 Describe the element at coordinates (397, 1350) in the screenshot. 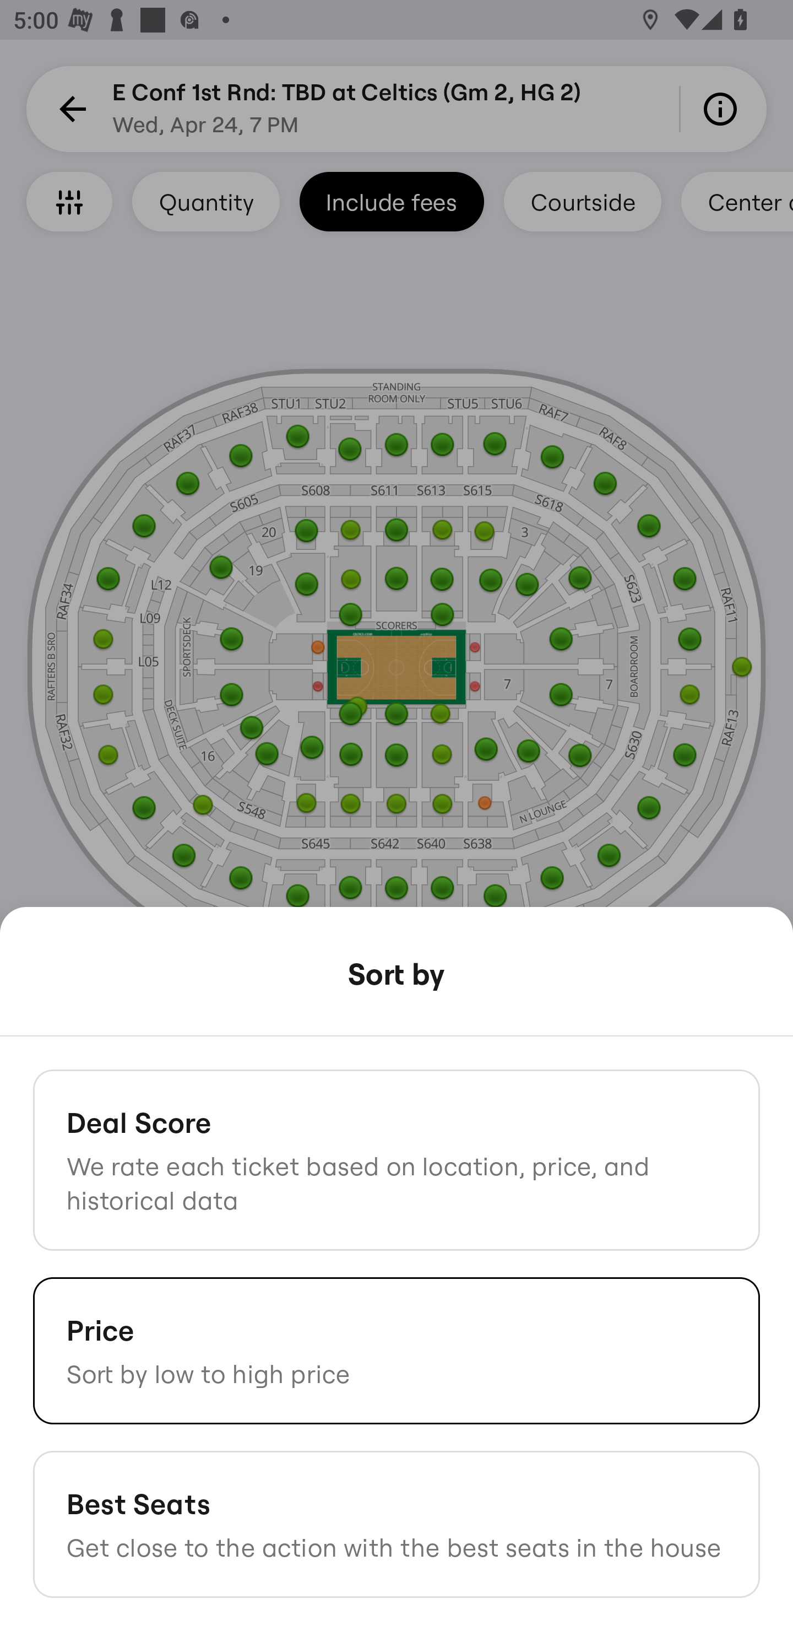

I see `Price Sort by low to high price` at that location.